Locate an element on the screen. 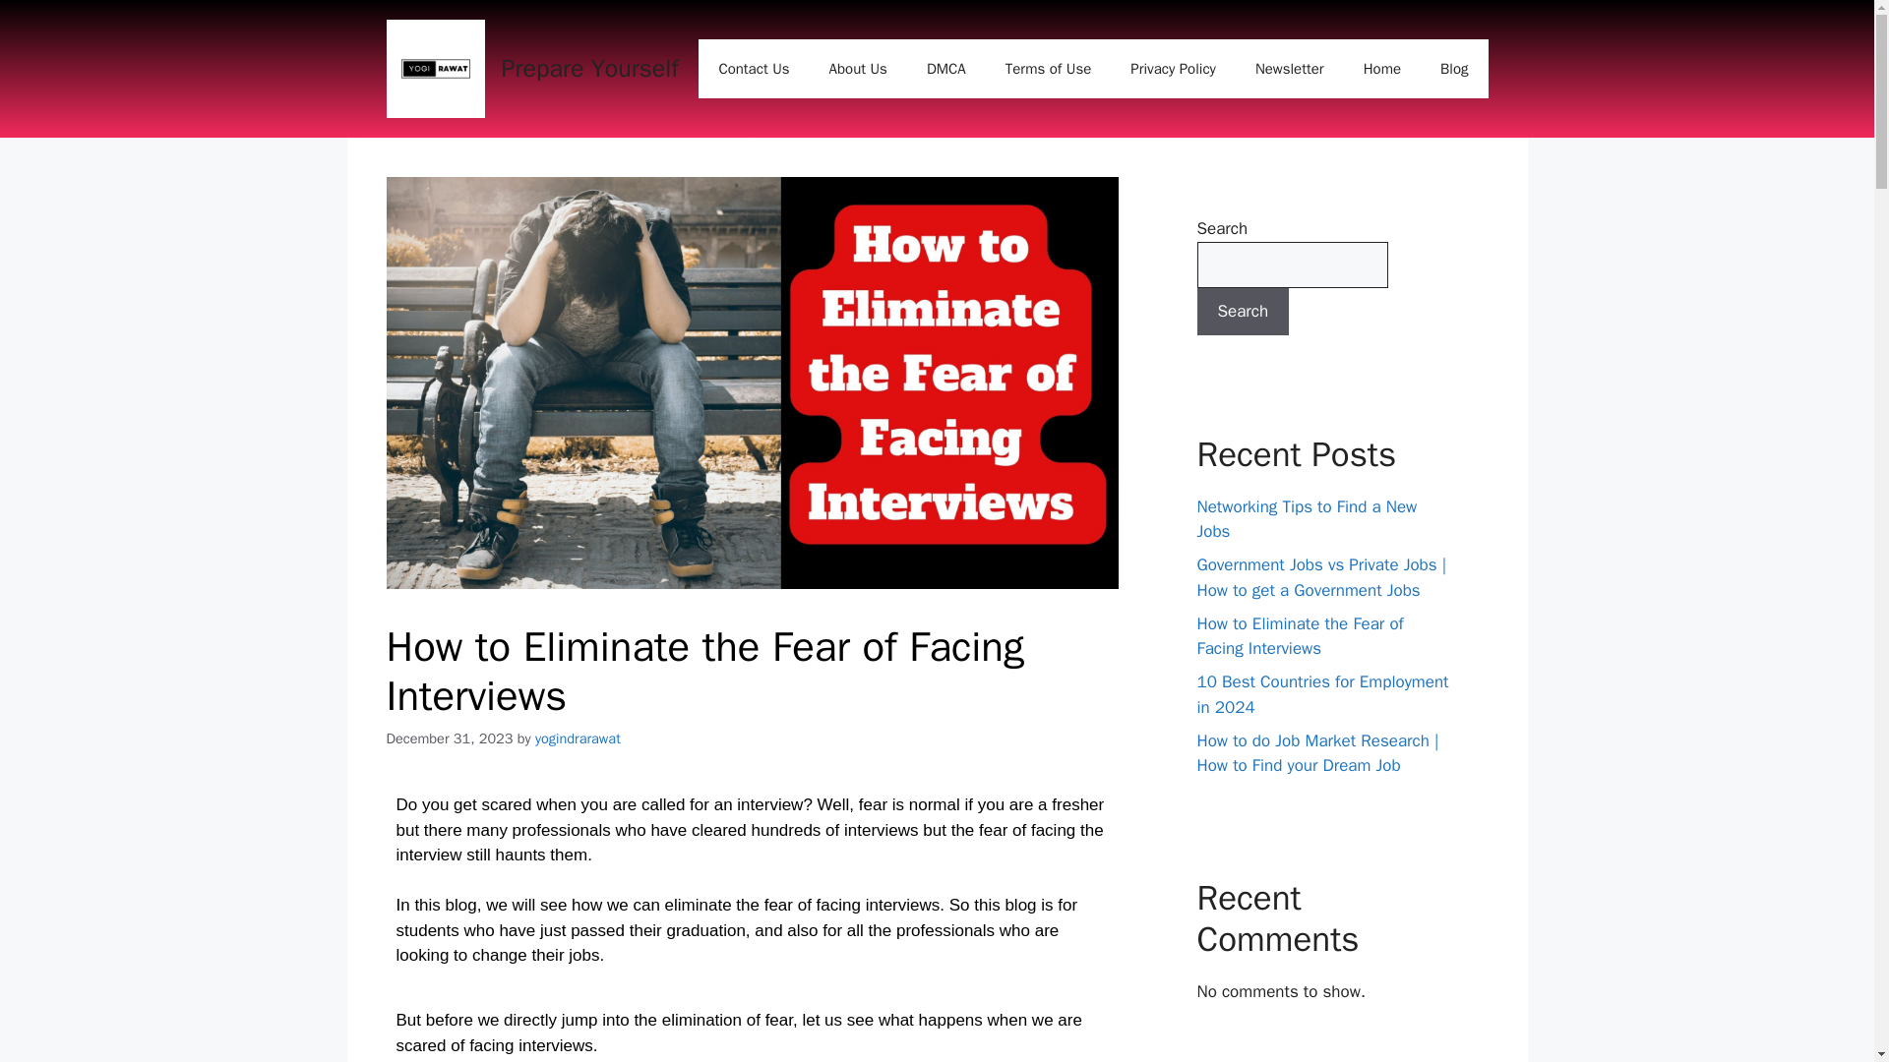  Home is located at coordinates (1381, 69).